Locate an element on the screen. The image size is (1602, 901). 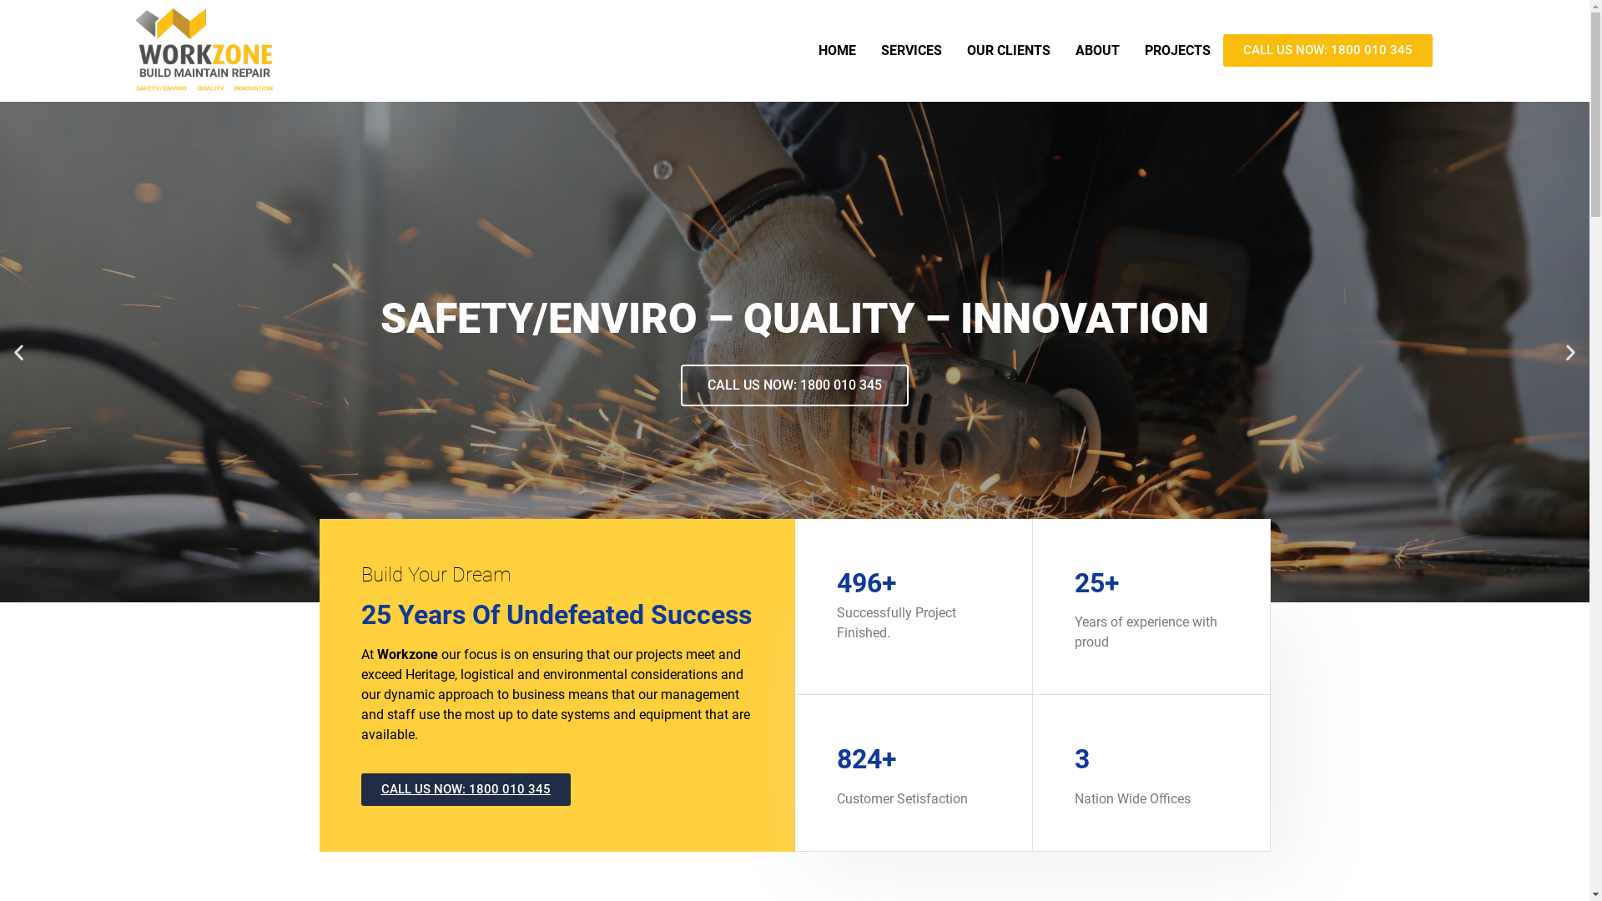
HOME is located at coordinates (838, 51).